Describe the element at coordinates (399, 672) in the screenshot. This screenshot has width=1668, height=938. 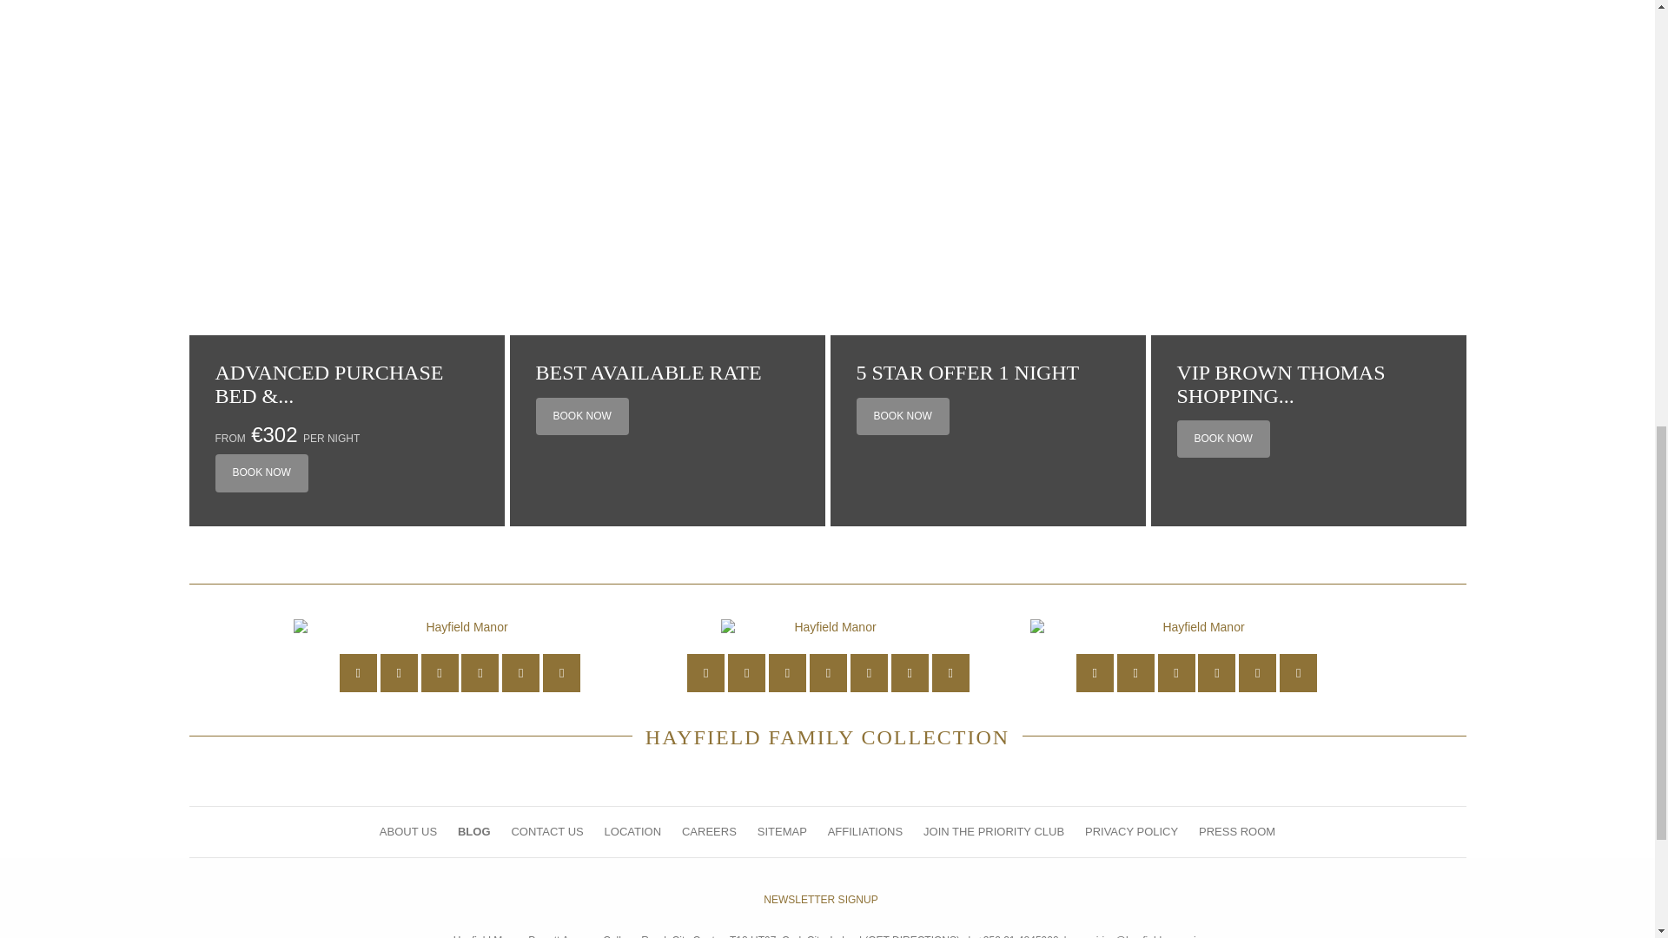
I see `Twitter` at that location.